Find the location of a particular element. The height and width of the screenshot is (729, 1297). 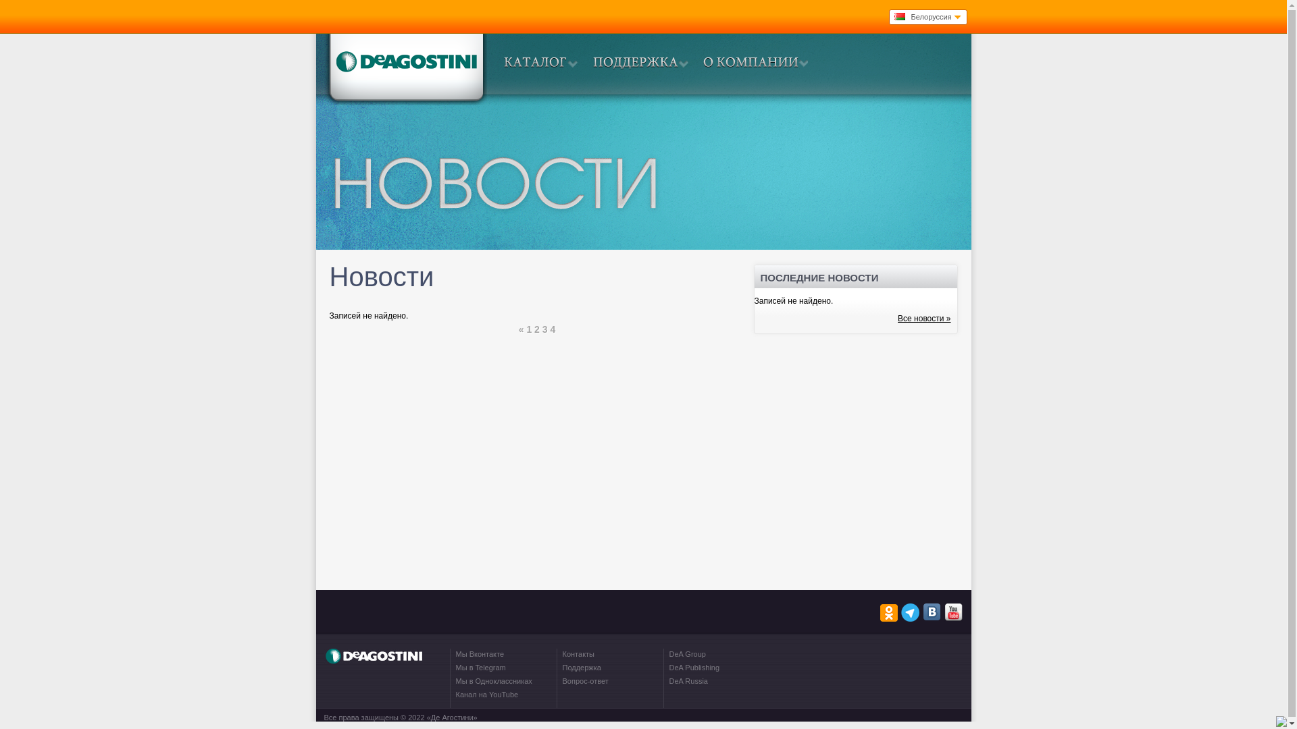

1 is located at coordinates (530, 329).